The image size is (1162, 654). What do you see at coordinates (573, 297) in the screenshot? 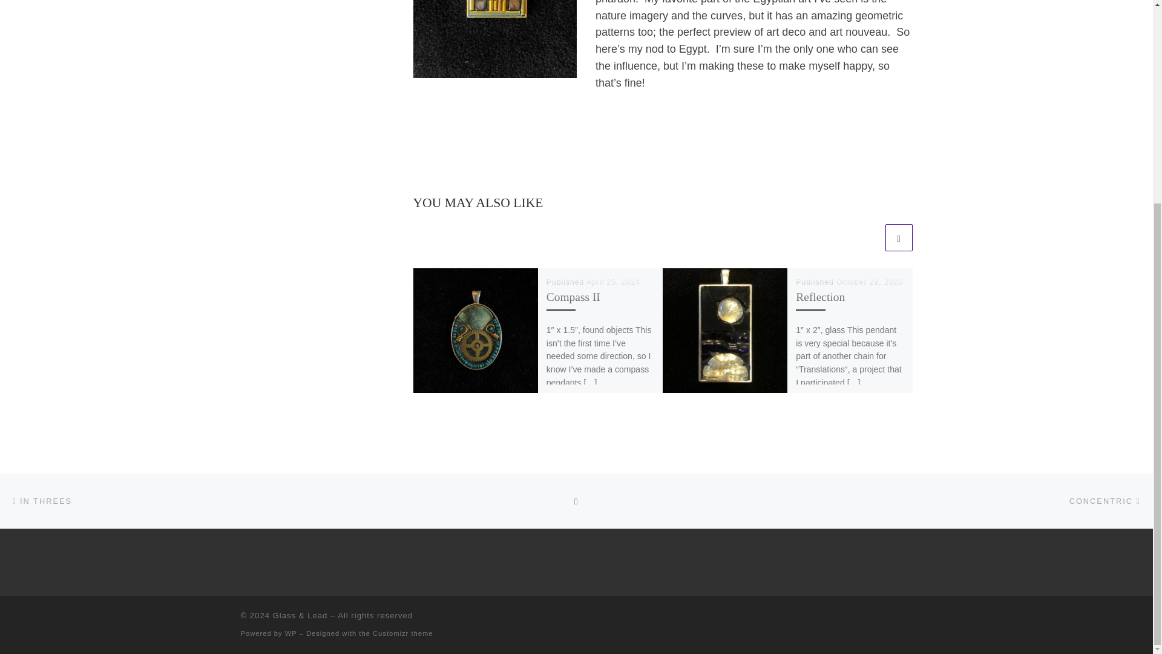
I see `Compass II` at bounding box center [573, 297].